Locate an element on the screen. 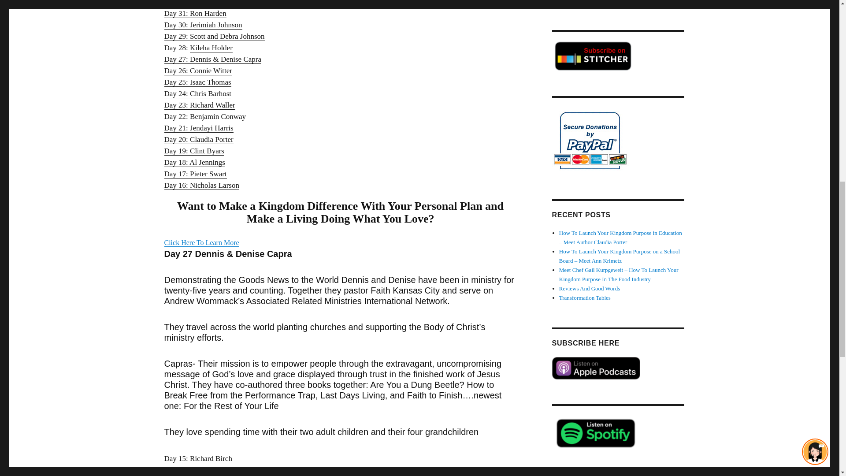  Day 20: Claudia Porter is located at coordinates (198, 139).